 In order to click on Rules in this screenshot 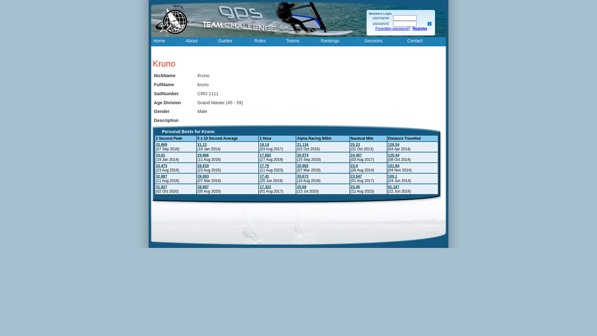, I will do `click(266, 42)`.